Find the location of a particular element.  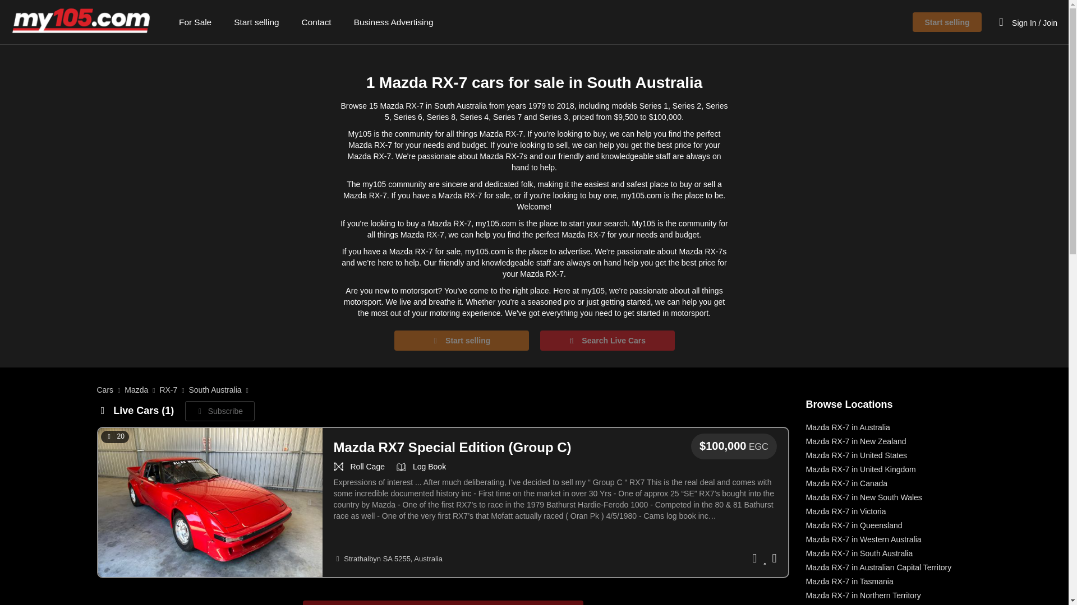

Business Advertising is located at coordinates (394, 21).